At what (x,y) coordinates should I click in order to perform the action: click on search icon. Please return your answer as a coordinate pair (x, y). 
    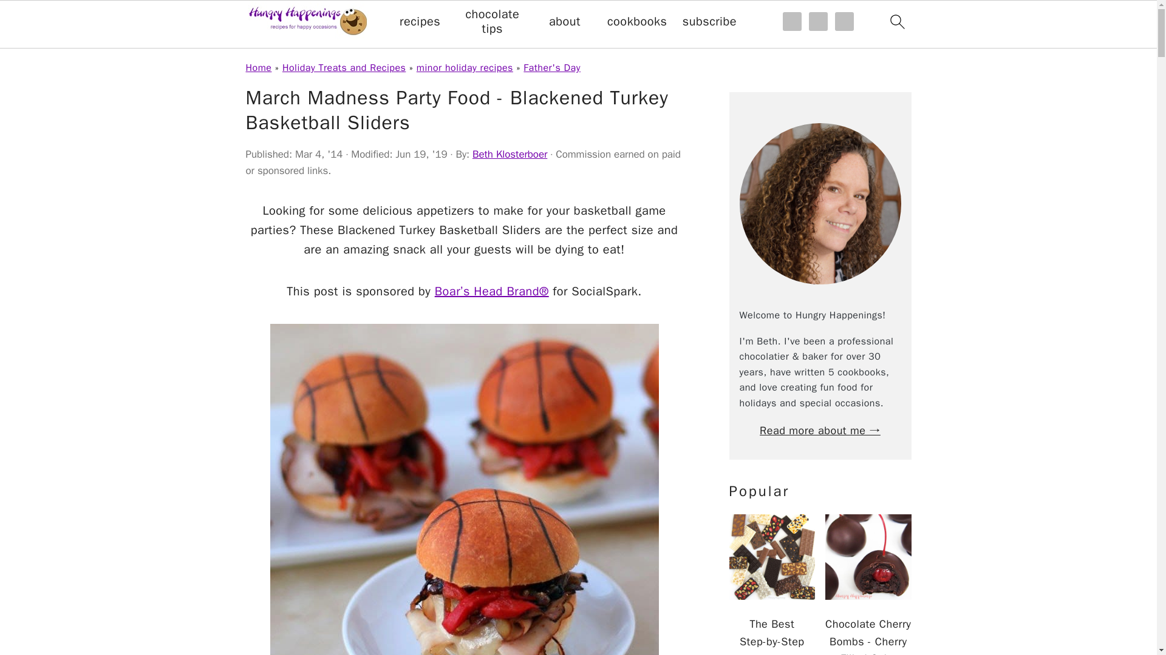
    Looking at the image, I should click on (896, 21).